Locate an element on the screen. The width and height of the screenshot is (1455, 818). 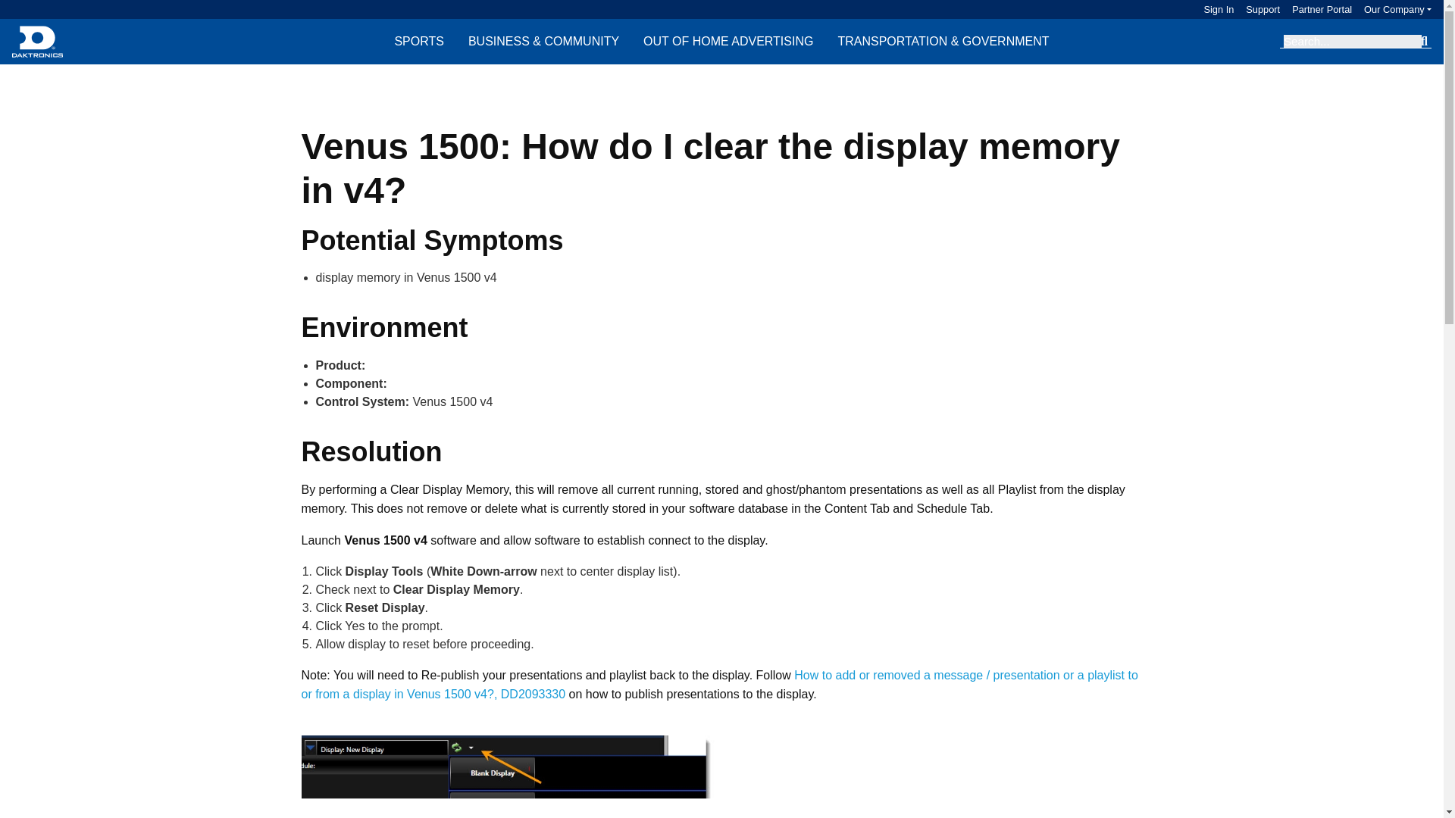
SPORTS is located at coordinates (418, 41).